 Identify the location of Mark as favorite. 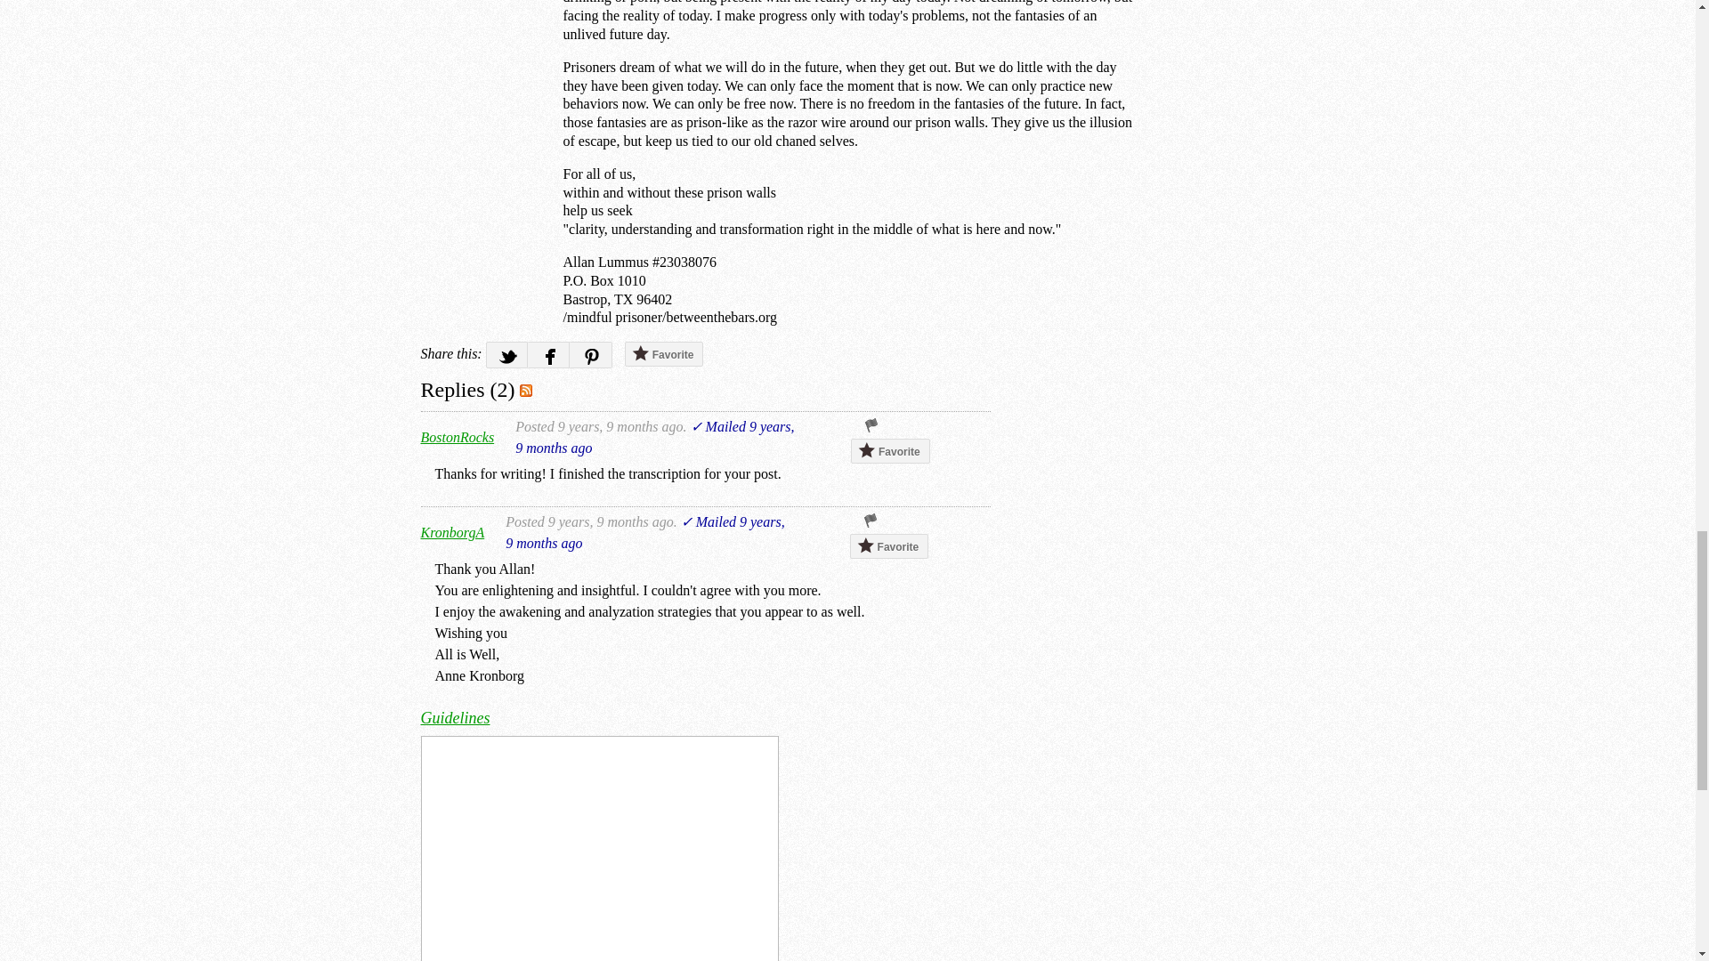
(890, 450).